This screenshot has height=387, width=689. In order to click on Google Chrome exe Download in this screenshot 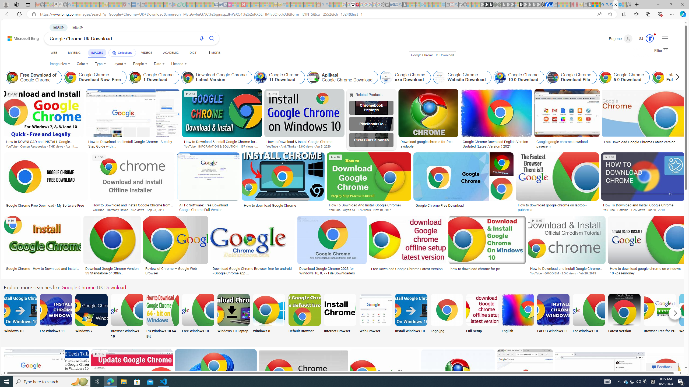, I will do `click(405, 77)`.